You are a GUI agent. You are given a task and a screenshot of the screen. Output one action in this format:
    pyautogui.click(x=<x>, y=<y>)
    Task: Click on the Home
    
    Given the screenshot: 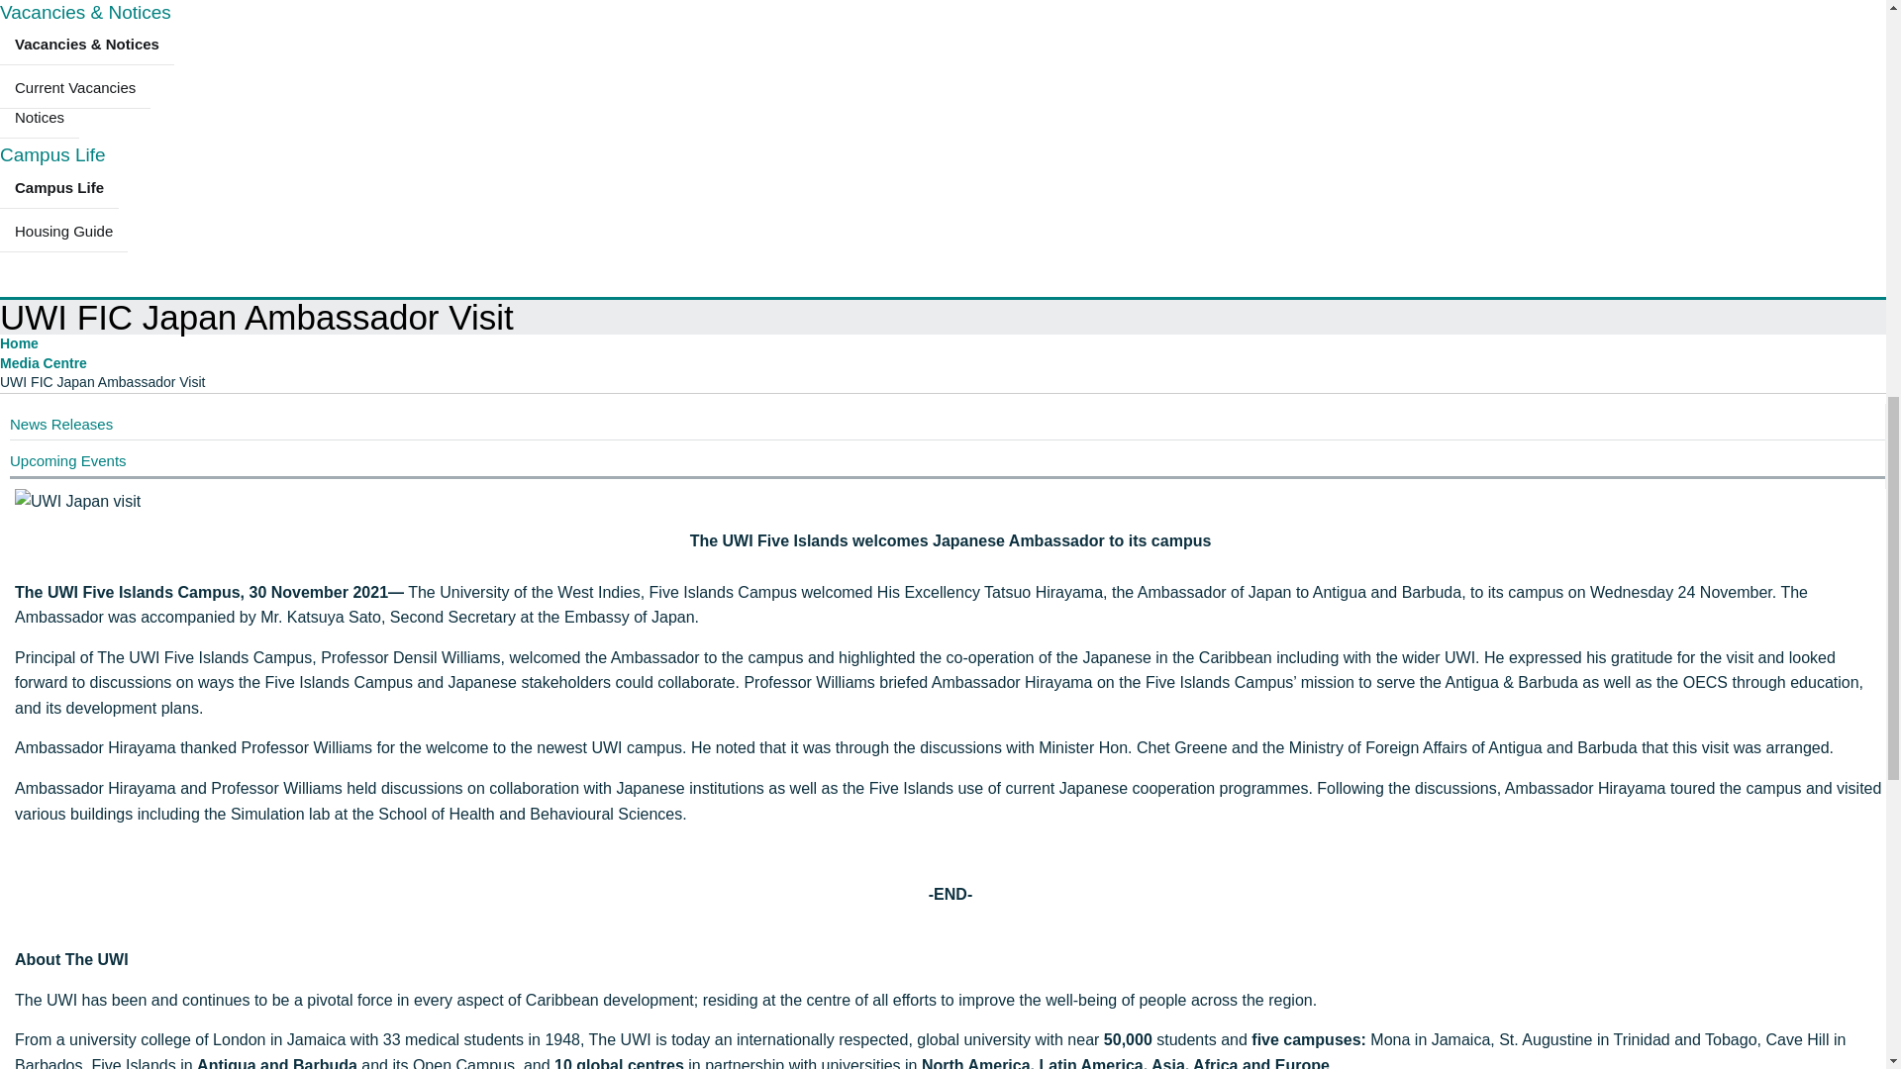 What is the action you would take?
    pyautogui.click(x=19, y=343)
    